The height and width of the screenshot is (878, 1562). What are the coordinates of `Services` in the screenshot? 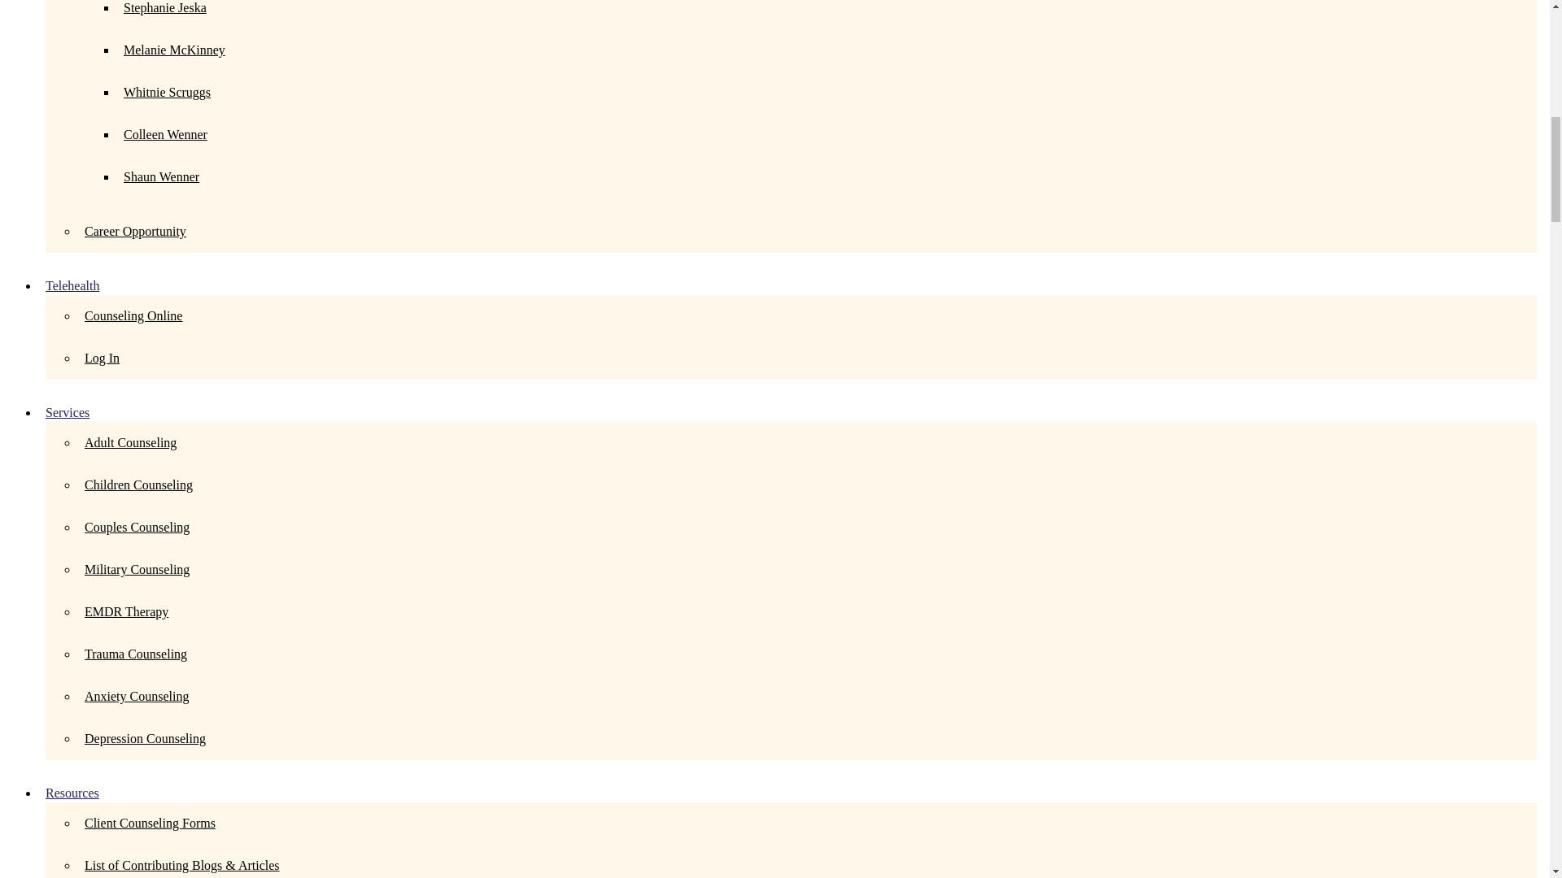 It's located at (67, 412).